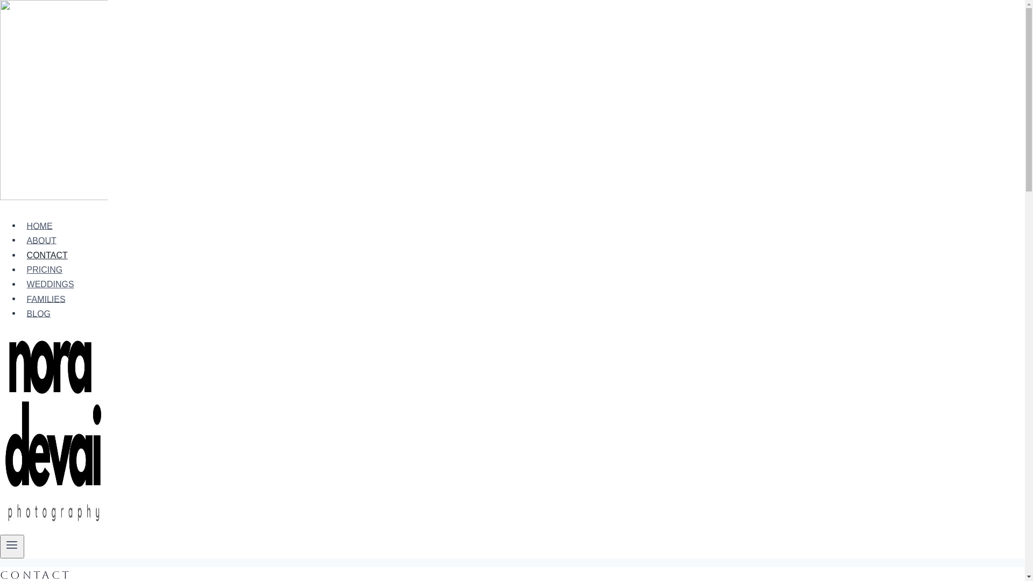 The height and width of the screenshot is (581, 1033). What do you see at coordinates (12, 547) in the screenshot?
I see `Toggle Menu` at bounding box center [12, 547].